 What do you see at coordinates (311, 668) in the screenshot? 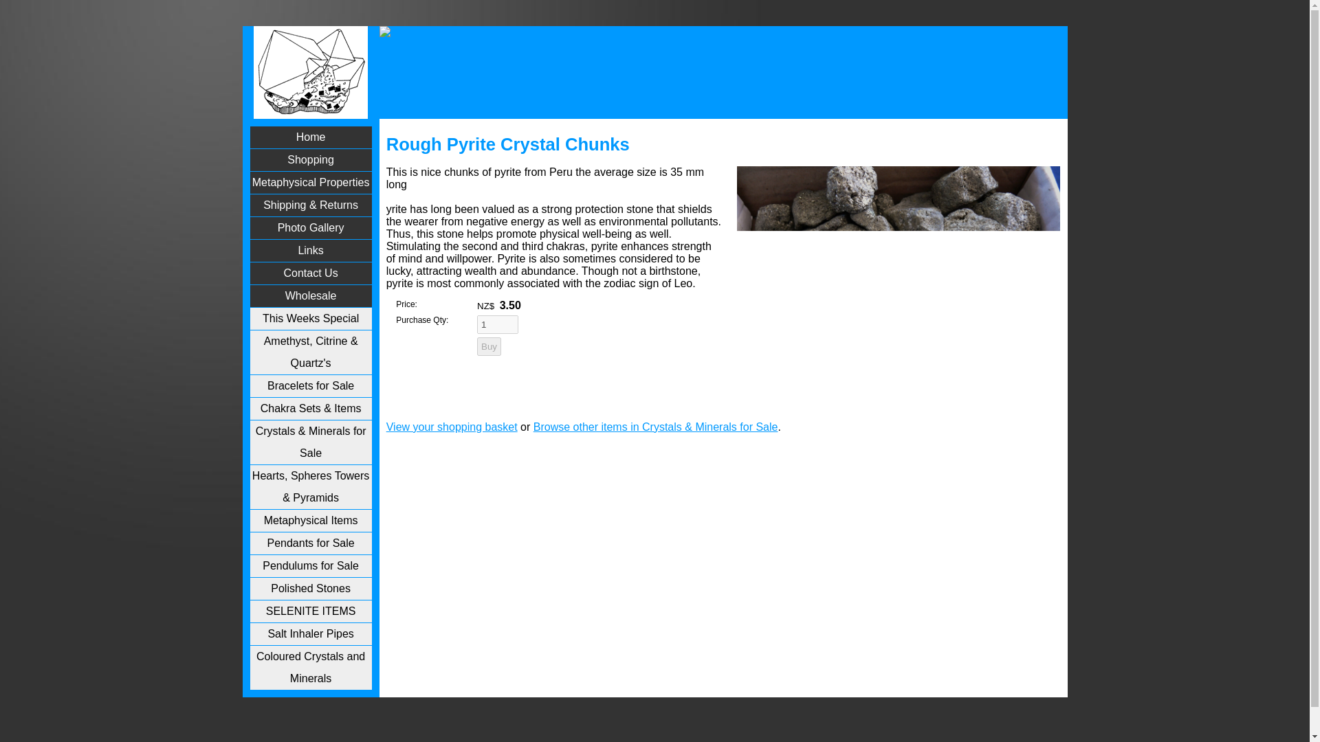
I see `Coloured Crystals and Minerals` at bounding box center [311, 668].